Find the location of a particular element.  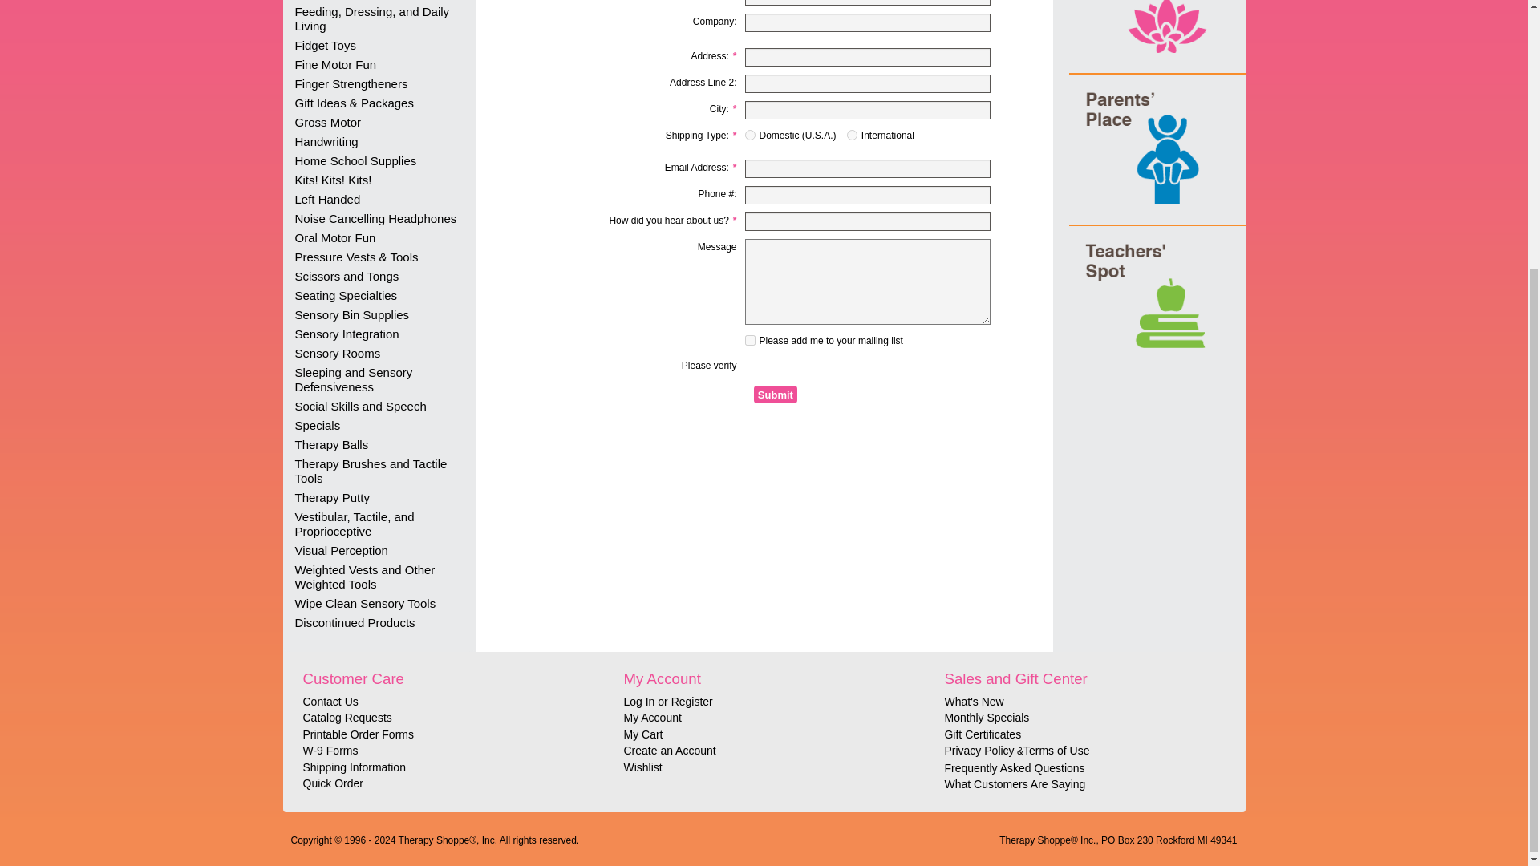

Please add me to your mailing list is located at coordinates (749, 340).